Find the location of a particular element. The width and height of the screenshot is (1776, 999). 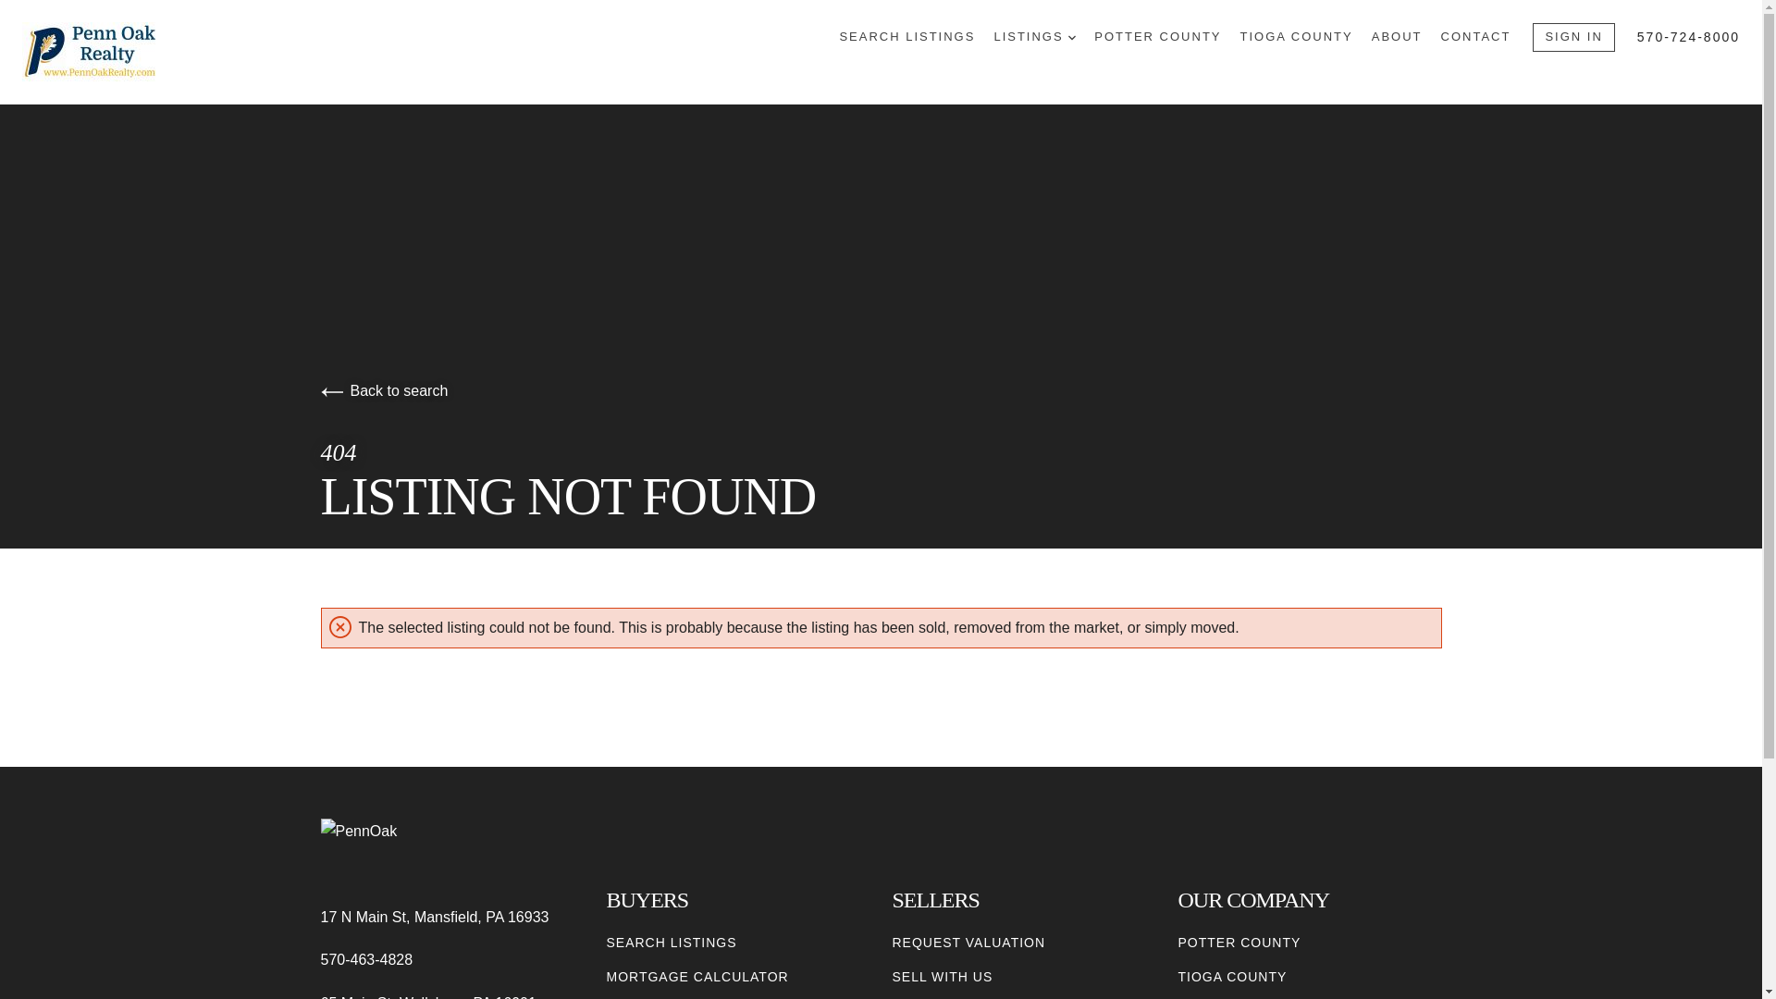

TIOGA COUNTY is located at coordinates (1233, 977).